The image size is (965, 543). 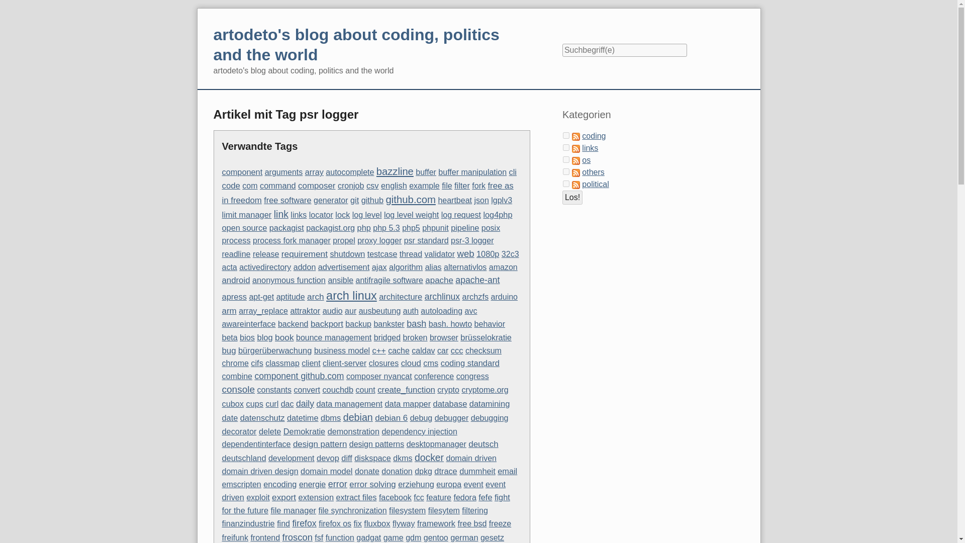 I want to click on links, so click(x=299, y=215).